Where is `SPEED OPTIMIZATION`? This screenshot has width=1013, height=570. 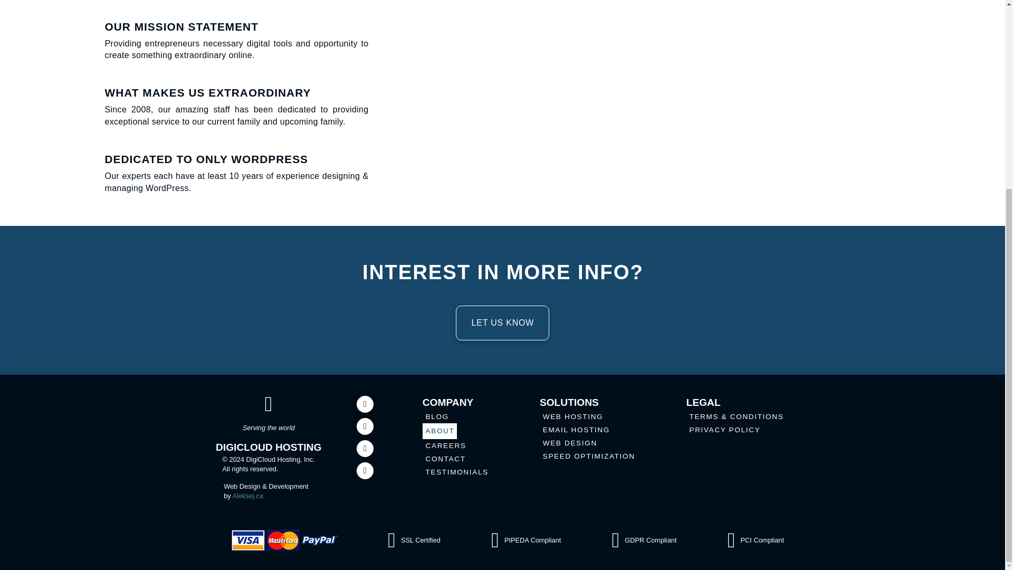
SPEED OPTIMIZATION is located at coordinates (588, 457).